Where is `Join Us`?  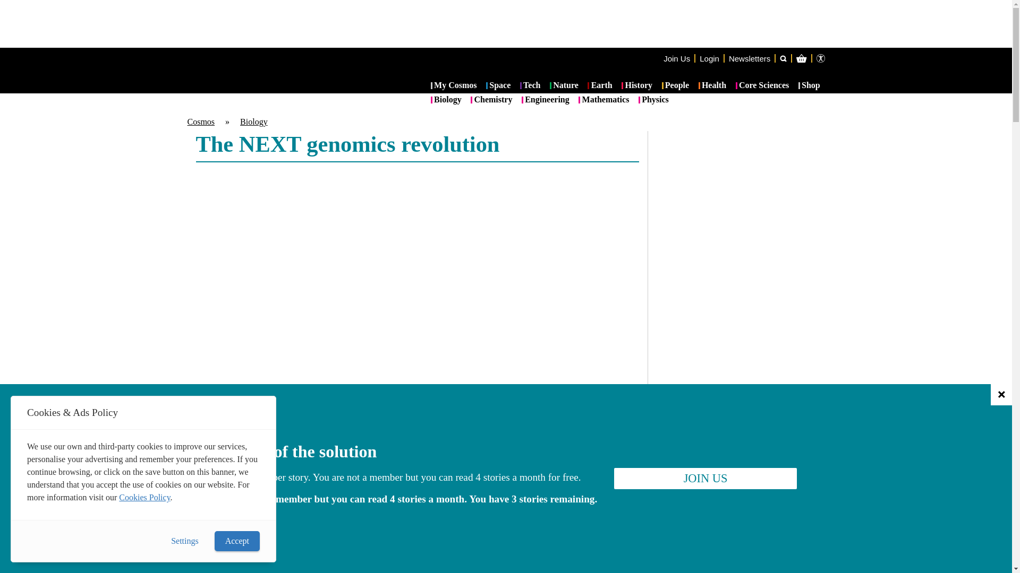 Join Us is located at coordinates (677, 58).